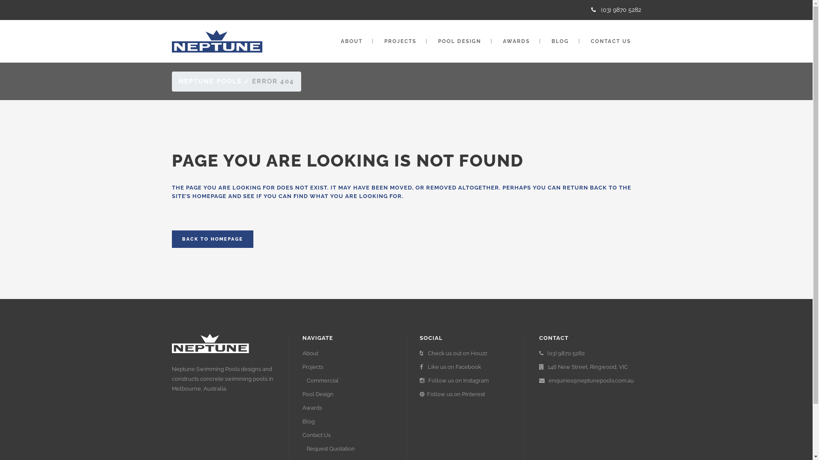 The width and height of the screenshot is (819, 460). I want to click on ABOUT, so click(351, 41).